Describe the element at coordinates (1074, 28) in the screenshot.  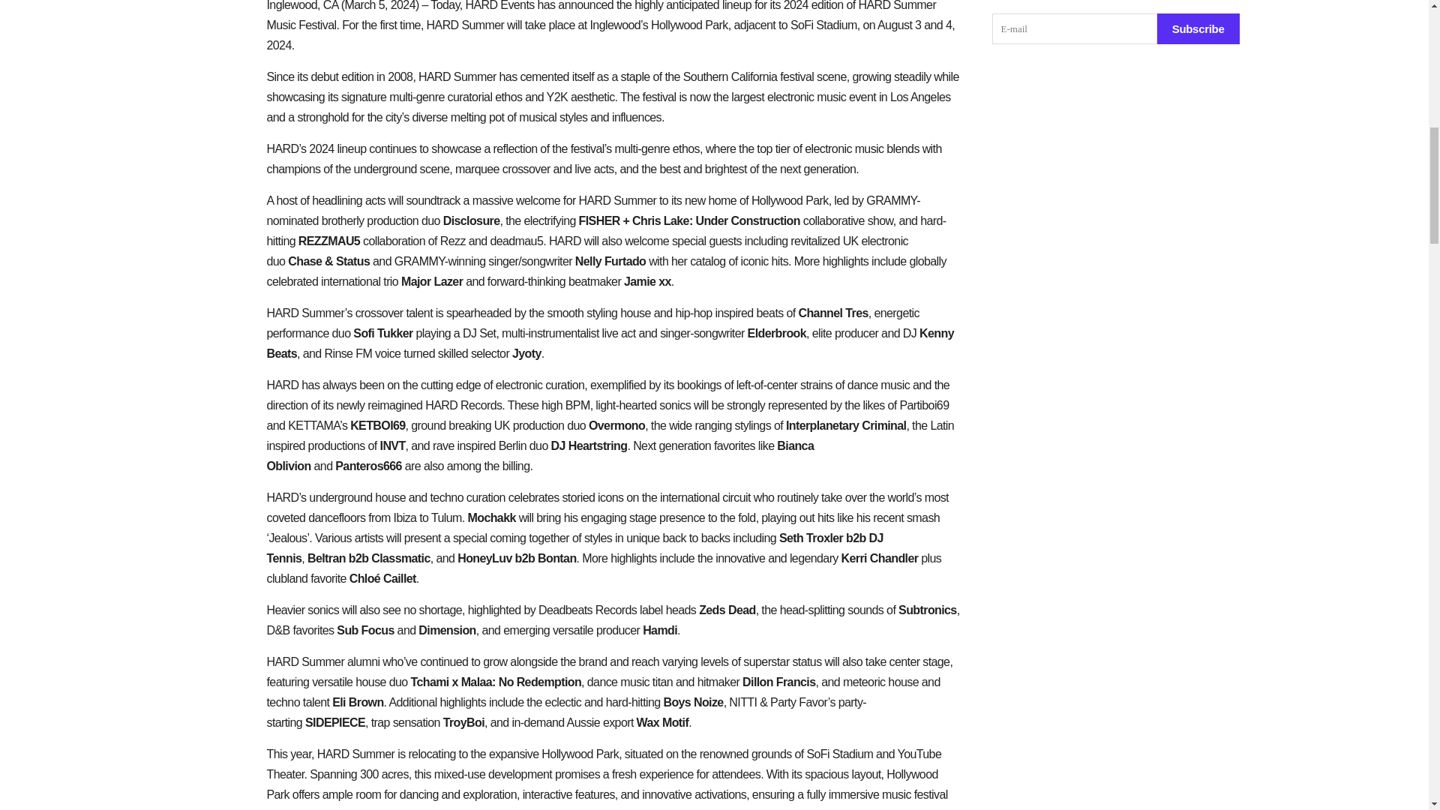
I see `E-mail` at that location.